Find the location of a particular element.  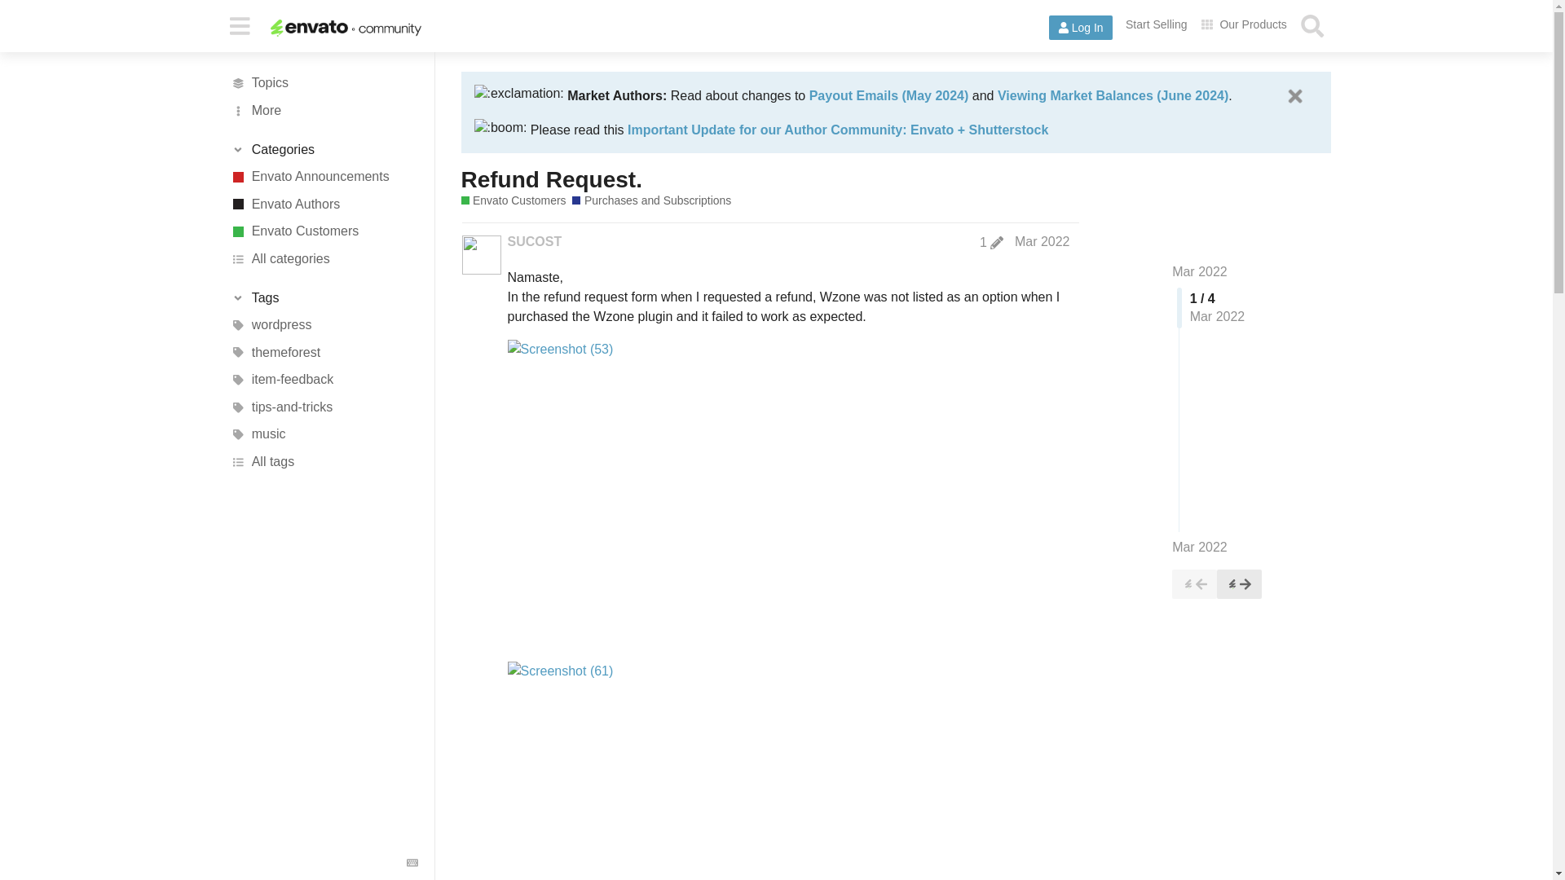

Envato Customers is located at coordinates (324, 231).